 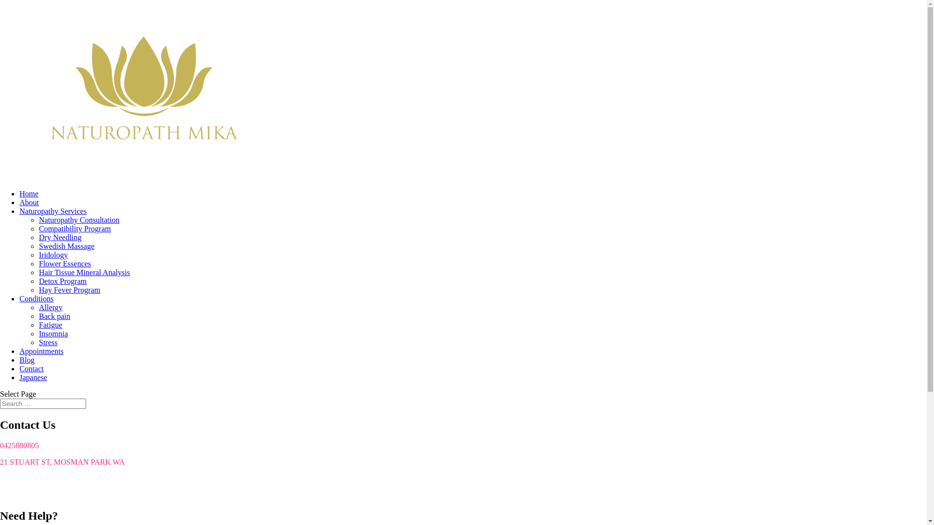 What do you see at coordinates (79, 220) in the screenshot?
I see `Naturopathy Consultation` at bounding box center [79, 220].